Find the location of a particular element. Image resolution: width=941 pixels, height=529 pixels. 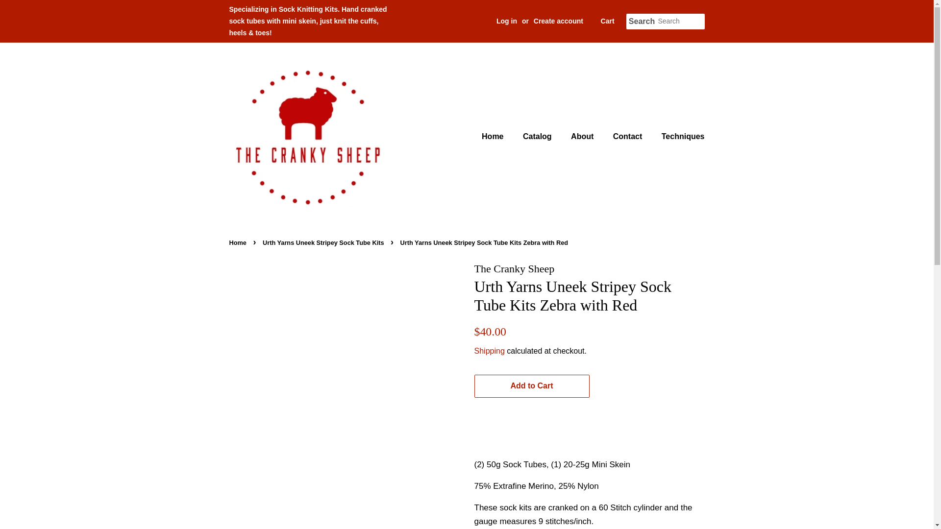

Urth Yarns Uneek Stripey Sock Tube Kits is located at coordinates (324, 243).